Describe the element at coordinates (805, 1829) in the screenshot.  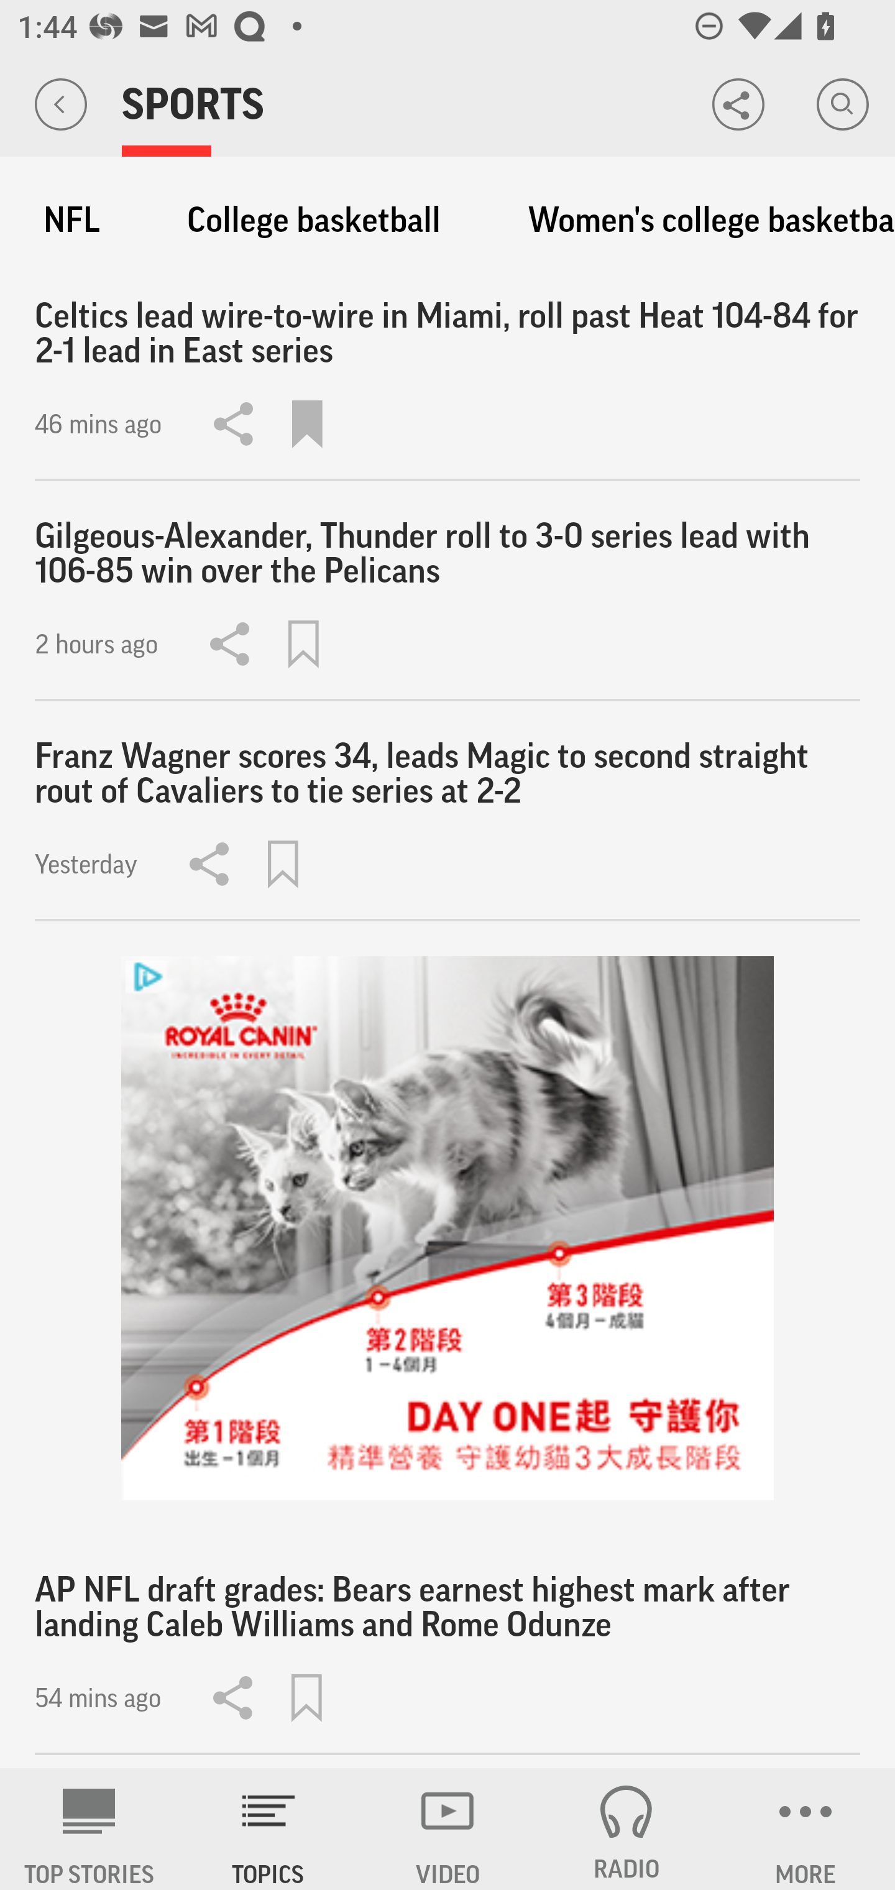
I see `MORE` at that location.